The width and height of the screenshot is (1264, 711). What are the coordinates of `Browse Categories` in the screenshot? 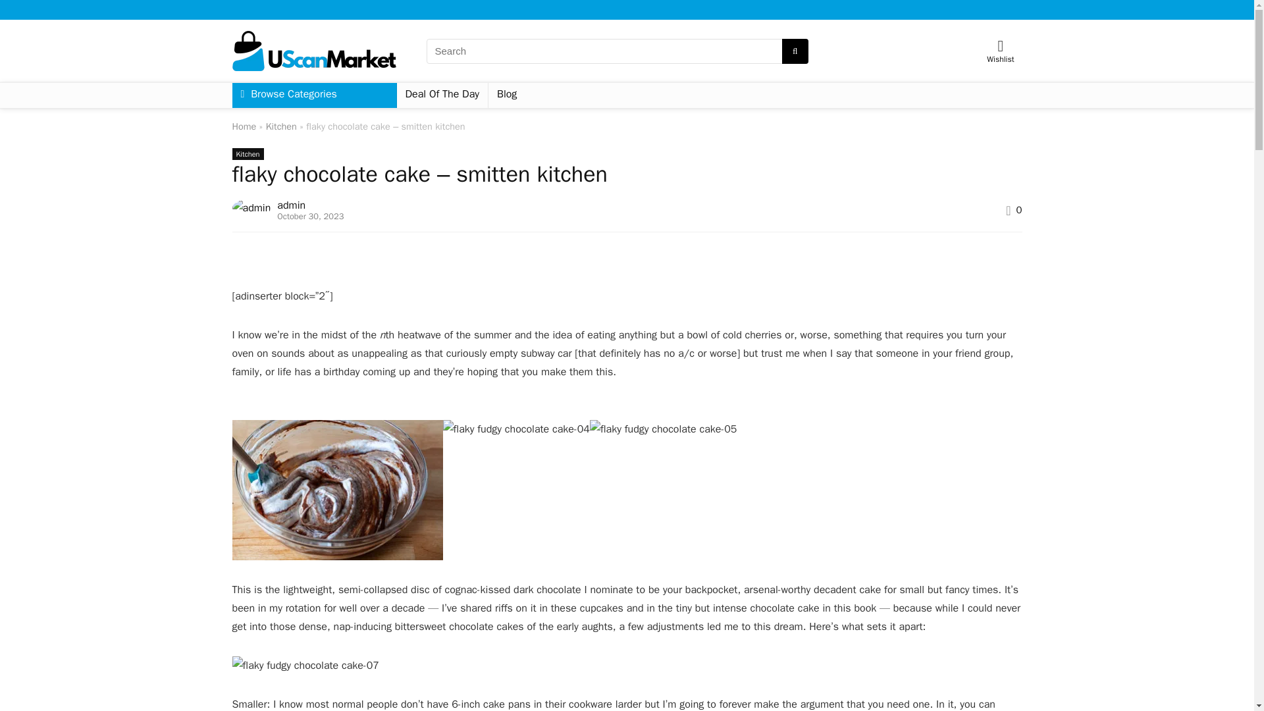 It's located at (288, 95).